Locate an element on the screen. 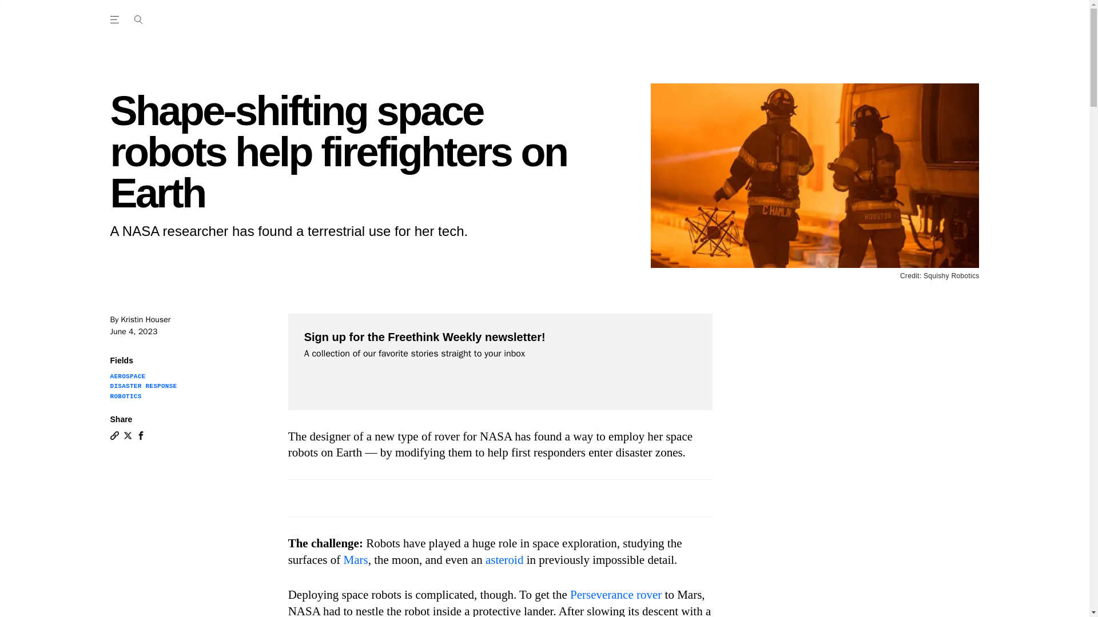 This screenshot has width=1098, height=617. DISASTER RESPONSE is located at coordinates (143, 386).